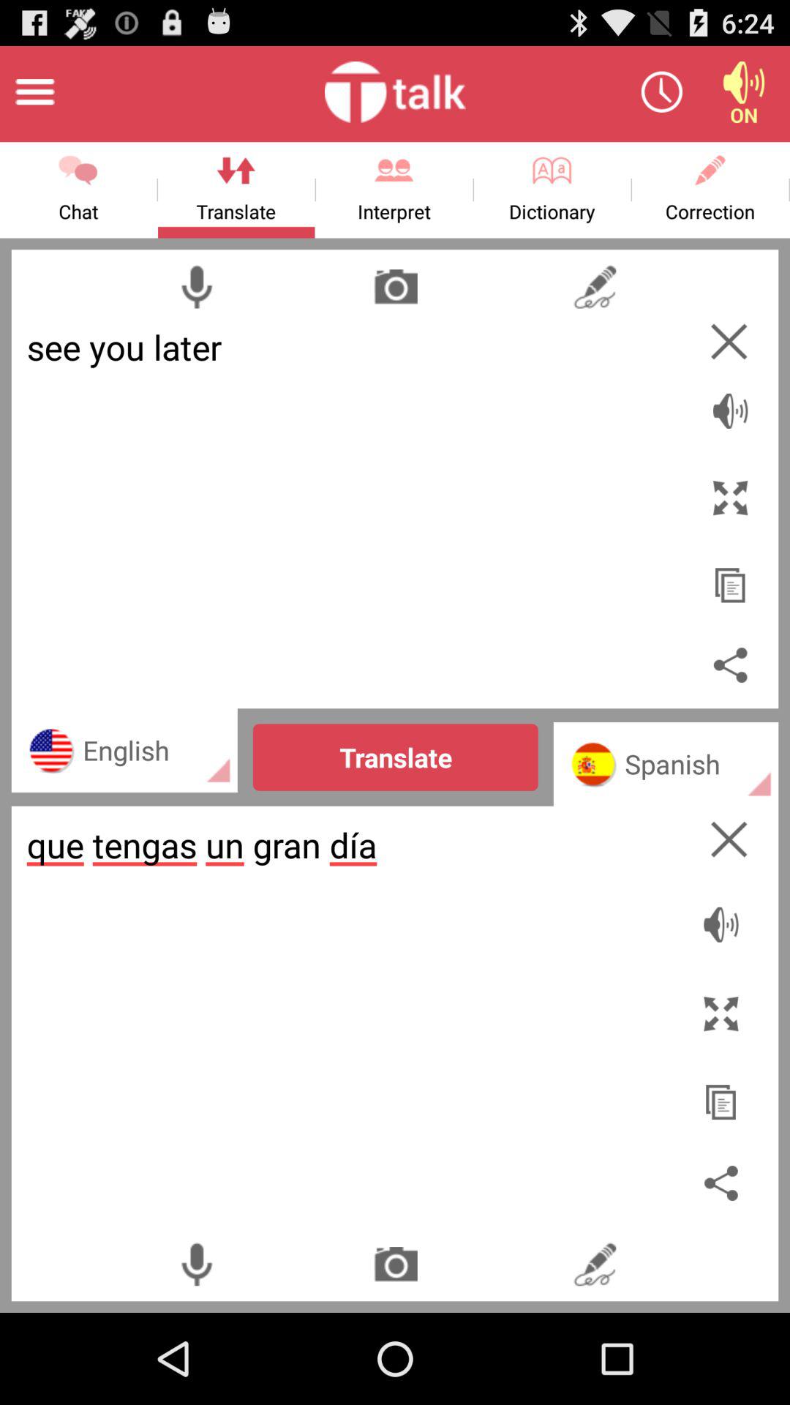 The height and width of the screenshot is (1405, 790). What do you see at coordinates (724, 1183) in the screenshot?
I see `share translation` at bounding box center [724, 1183].